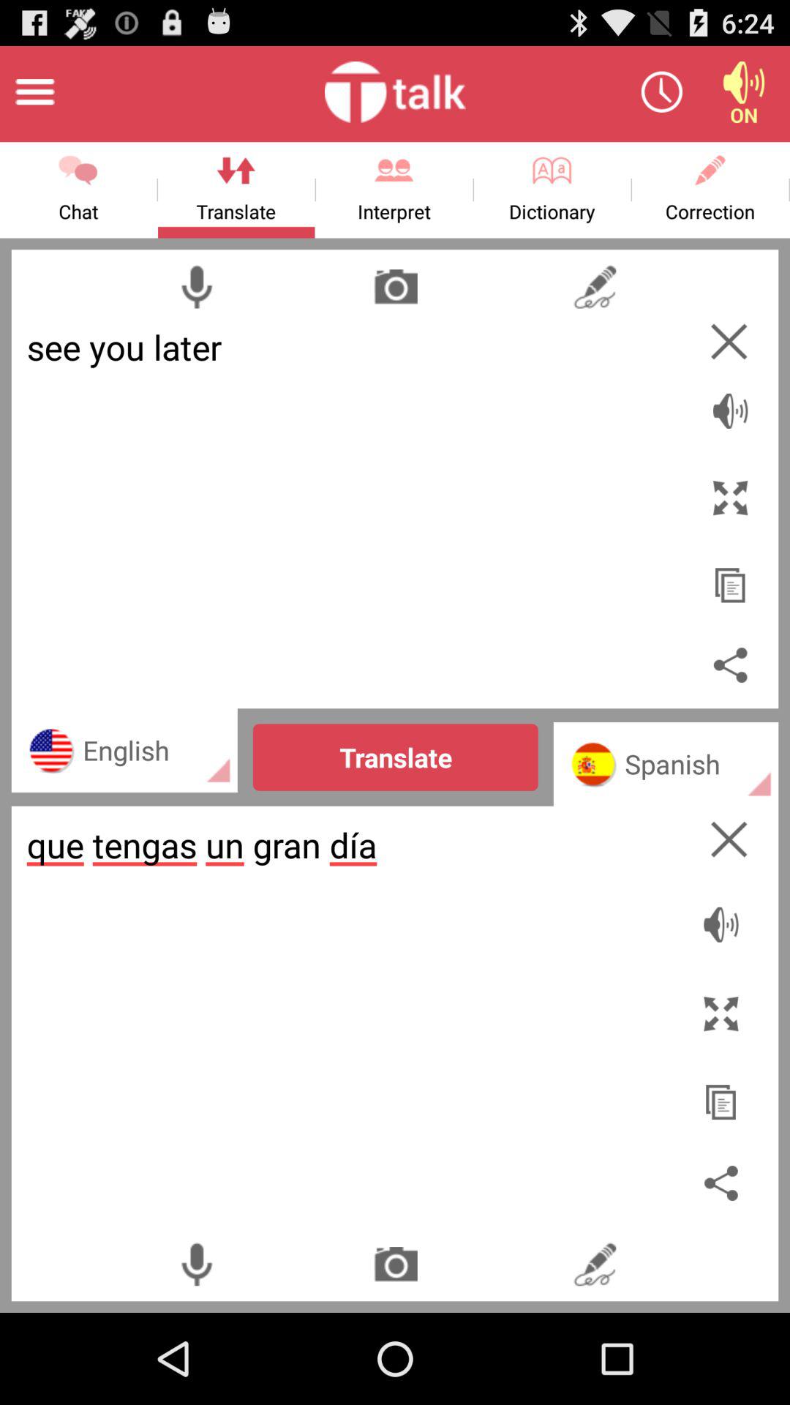 The height and width of the screenshot is (1405, 790). What do you see at coordinates (724, 1183) in the screenshot?
I see `share translation` at bounding box center [724, 1183].